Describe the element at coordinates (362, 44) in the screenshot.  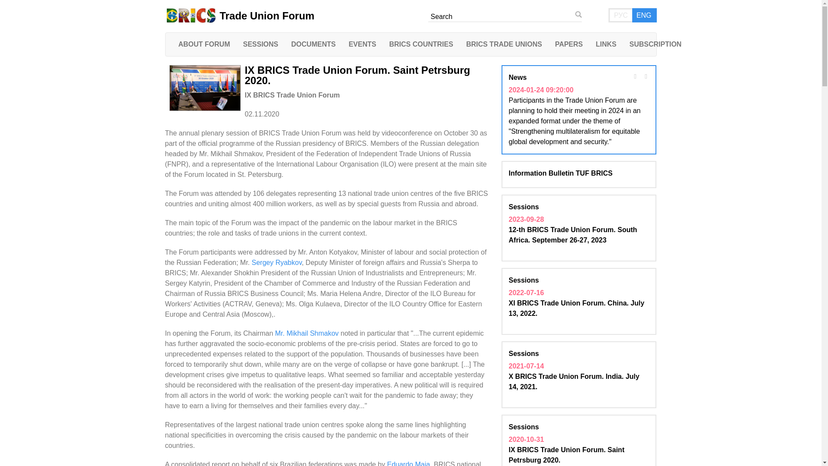
I see `EVENTS` at that location.